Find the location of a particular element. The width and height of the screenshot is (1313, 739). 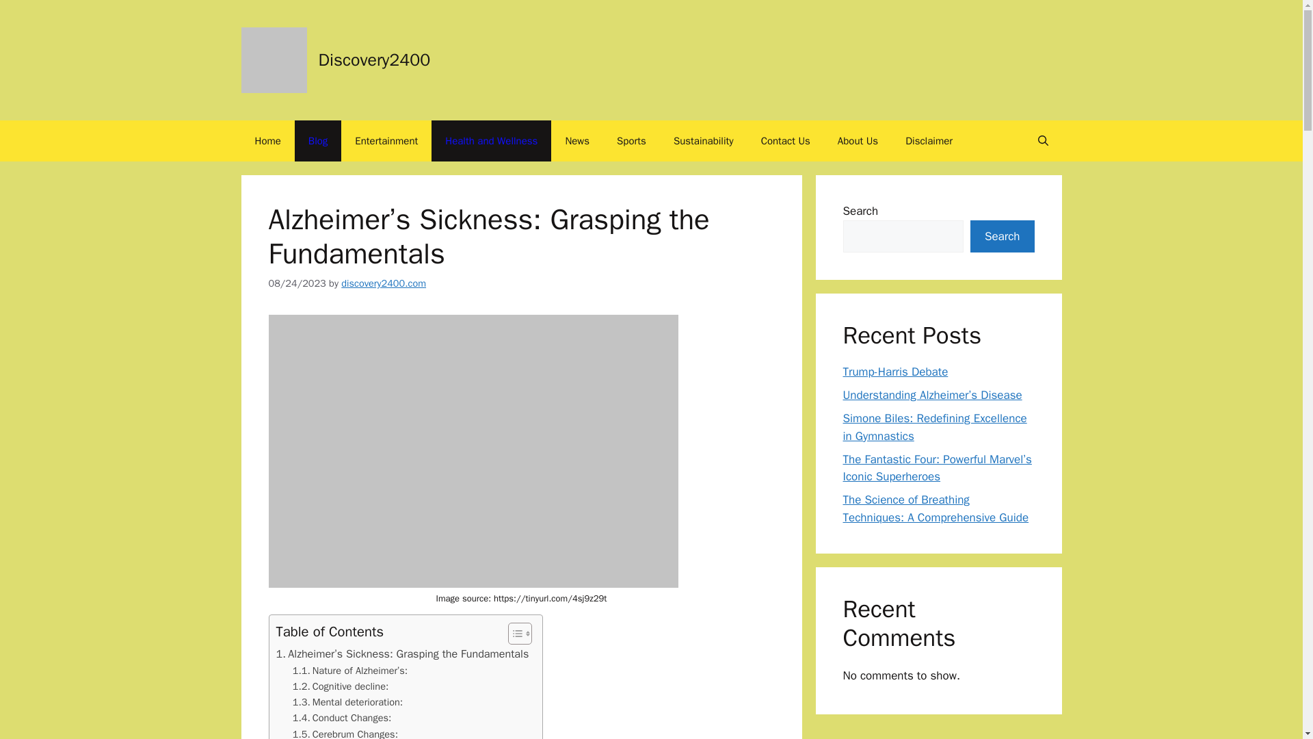

News is located at coordinates (577, 141).